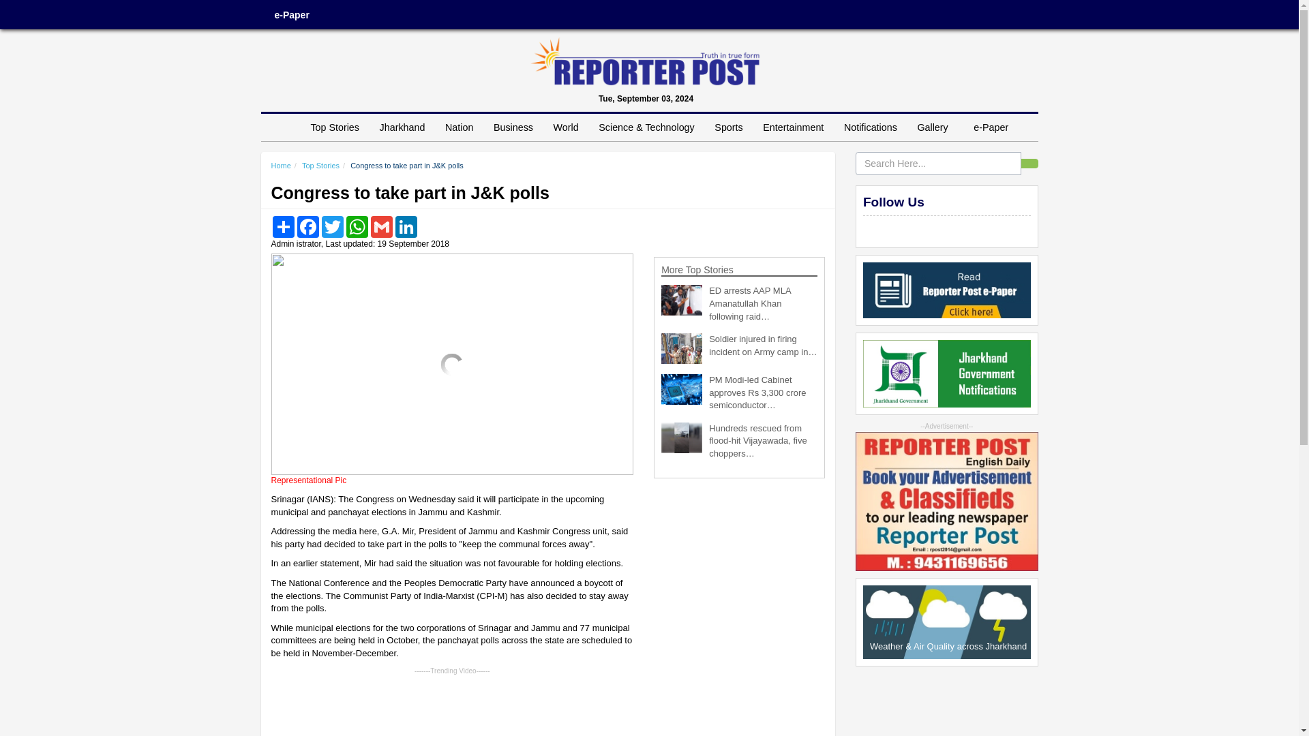 The width and height of the screenshot is (1309, 736). What do you see at coordinates (291, 15) in the screenshot?
I see `e-Paper` at bounding box center [291, 15].